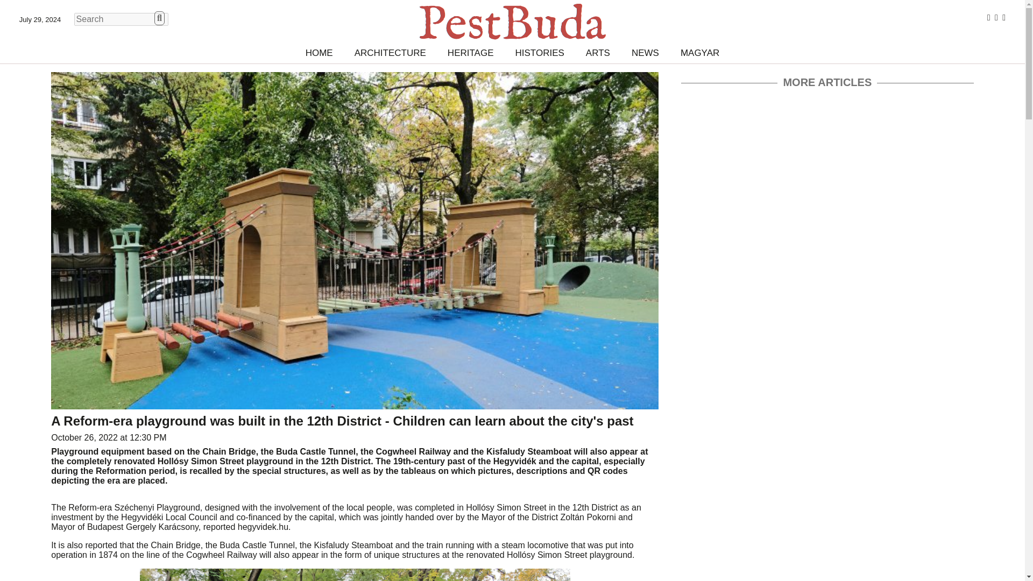 The width and height of the screenshot is (1033, 581). Describe the element at coordinates (471, 53) in the screenshot. I see `HERITAGE` at that location.